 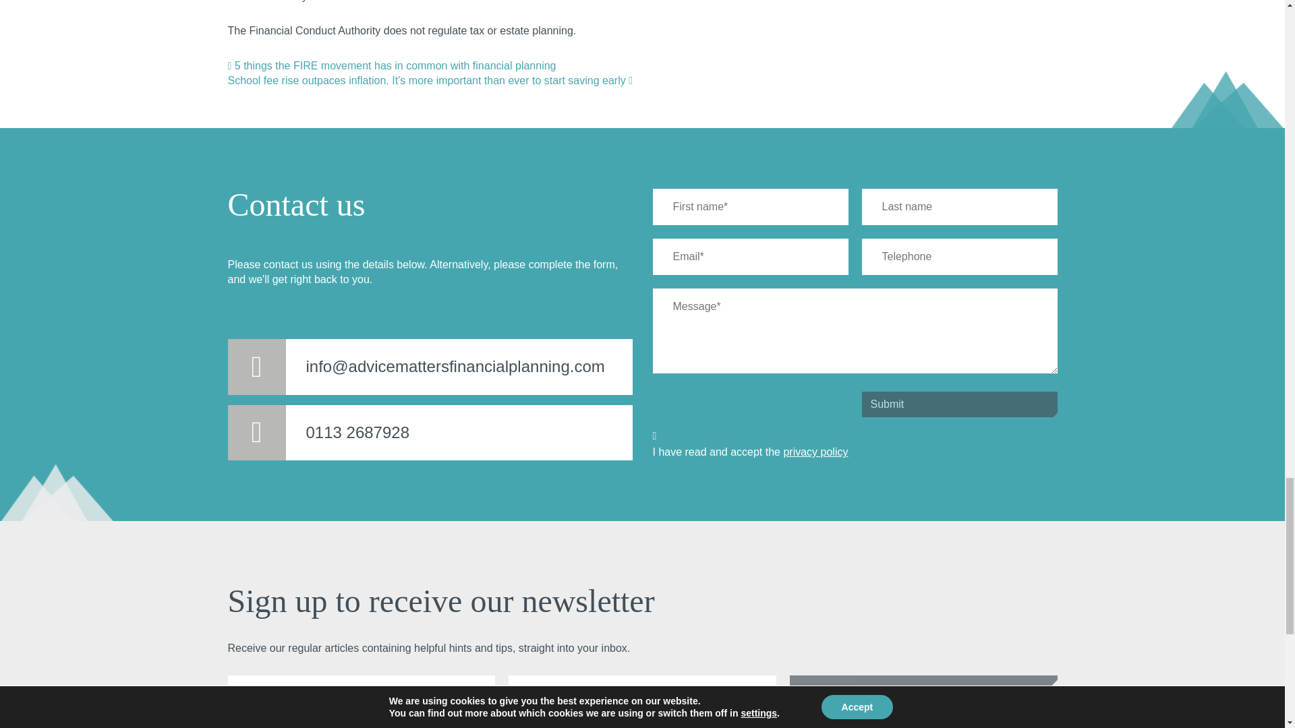 I want to click on Submit, so click(x=960, y=404).